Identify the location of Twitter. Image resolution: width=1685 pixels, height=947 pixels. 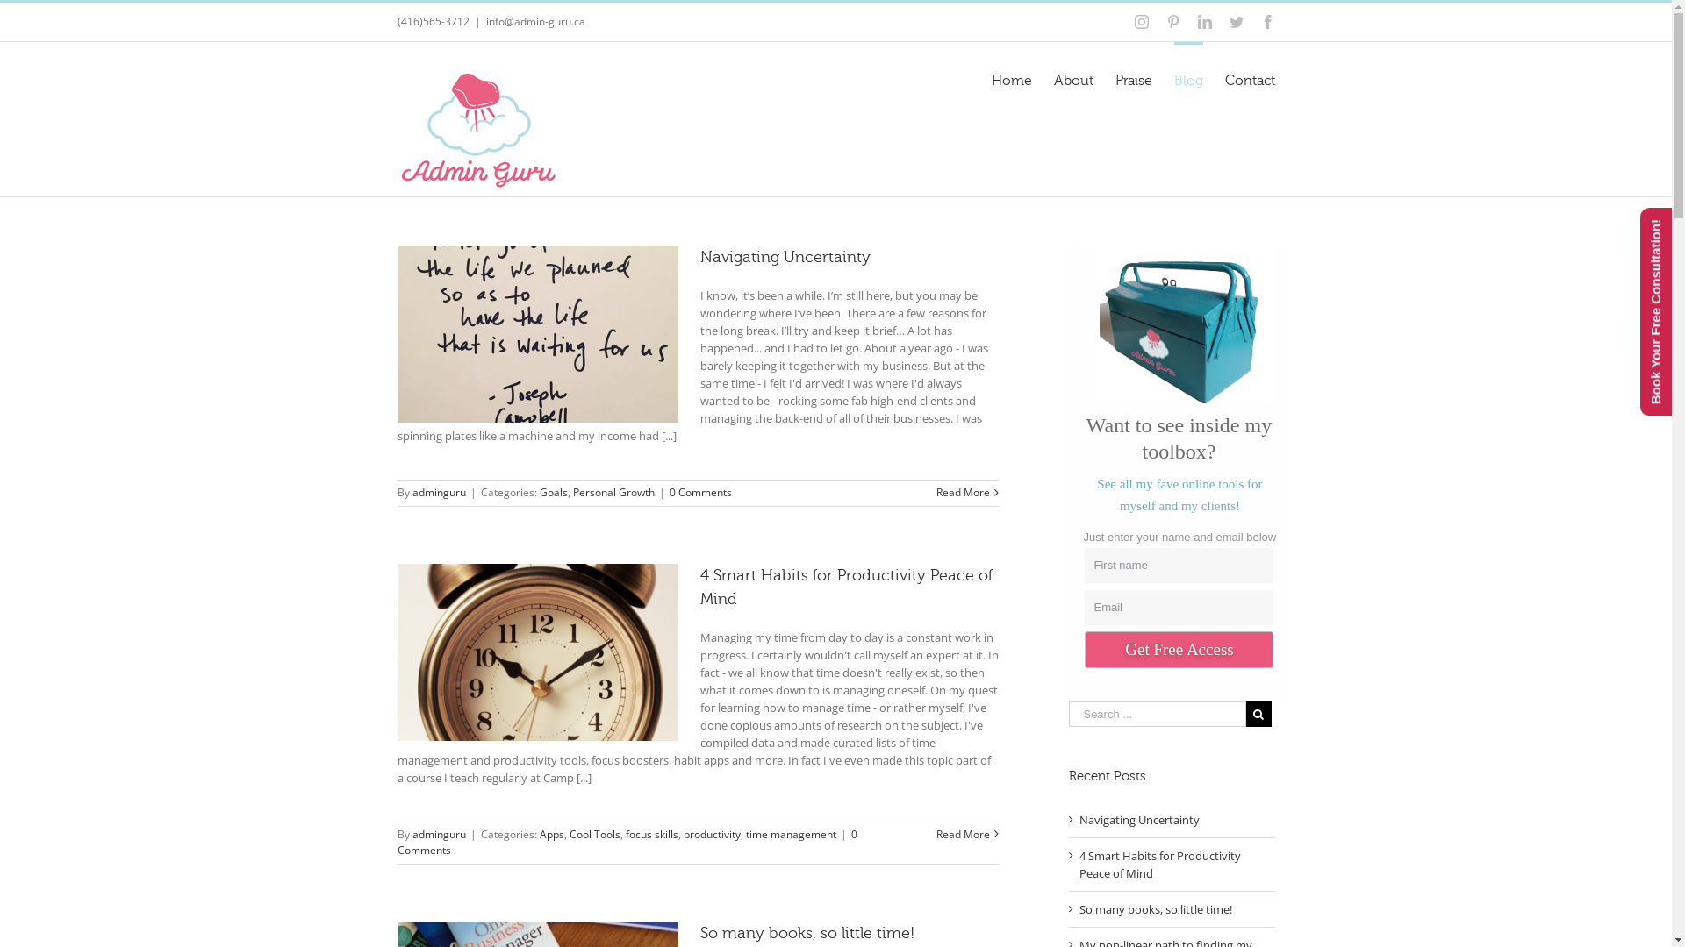
(1236, 22).